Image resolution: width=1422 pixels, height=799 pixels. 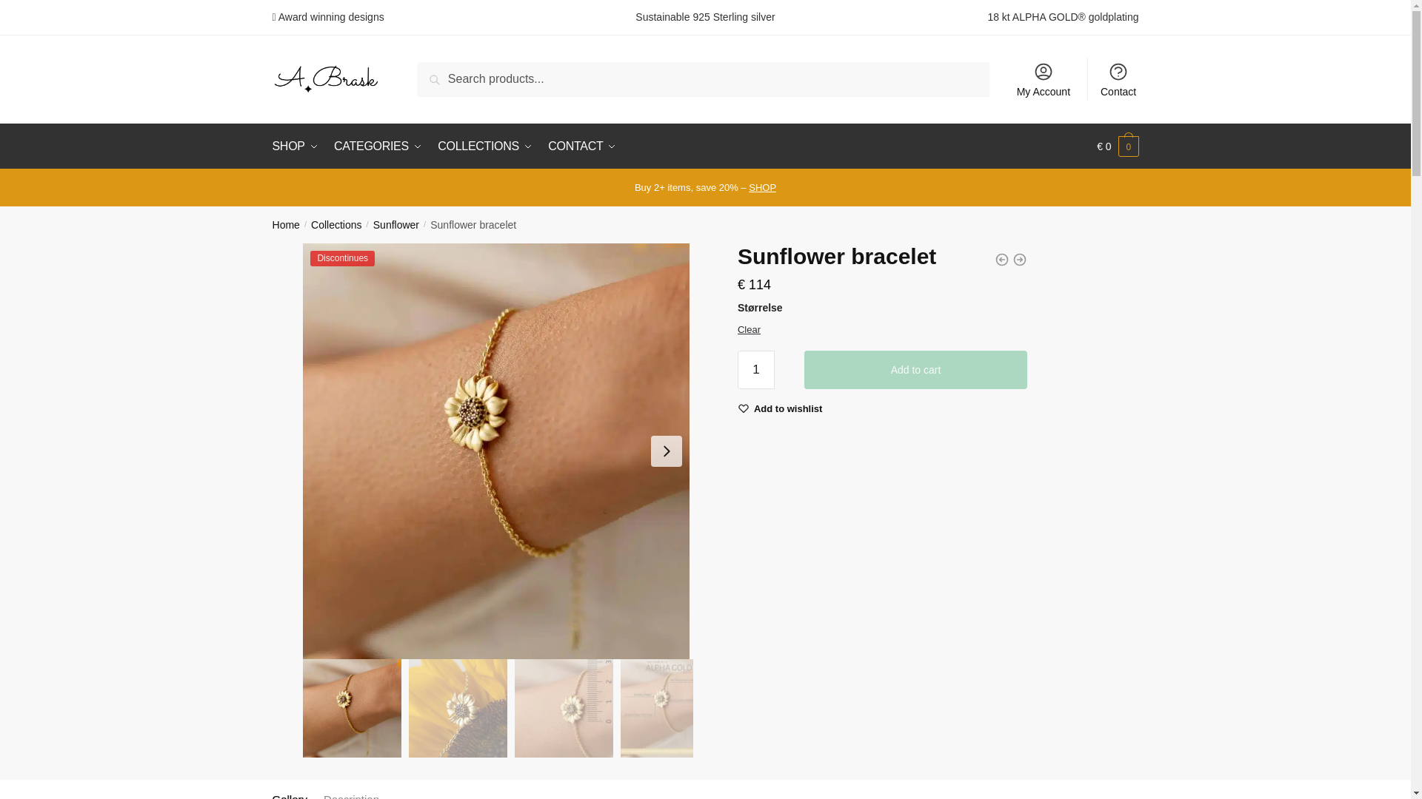 I want to click on Contact, so click(x=1118, y=78).